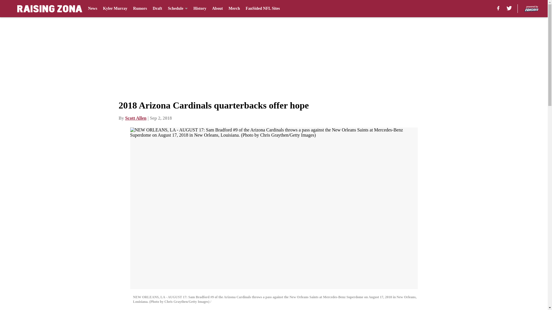 The image size is (552, 310). What do you see at coordinates (92, 9) in the screenshot?
I see `News` at bounding box center [92, 9].